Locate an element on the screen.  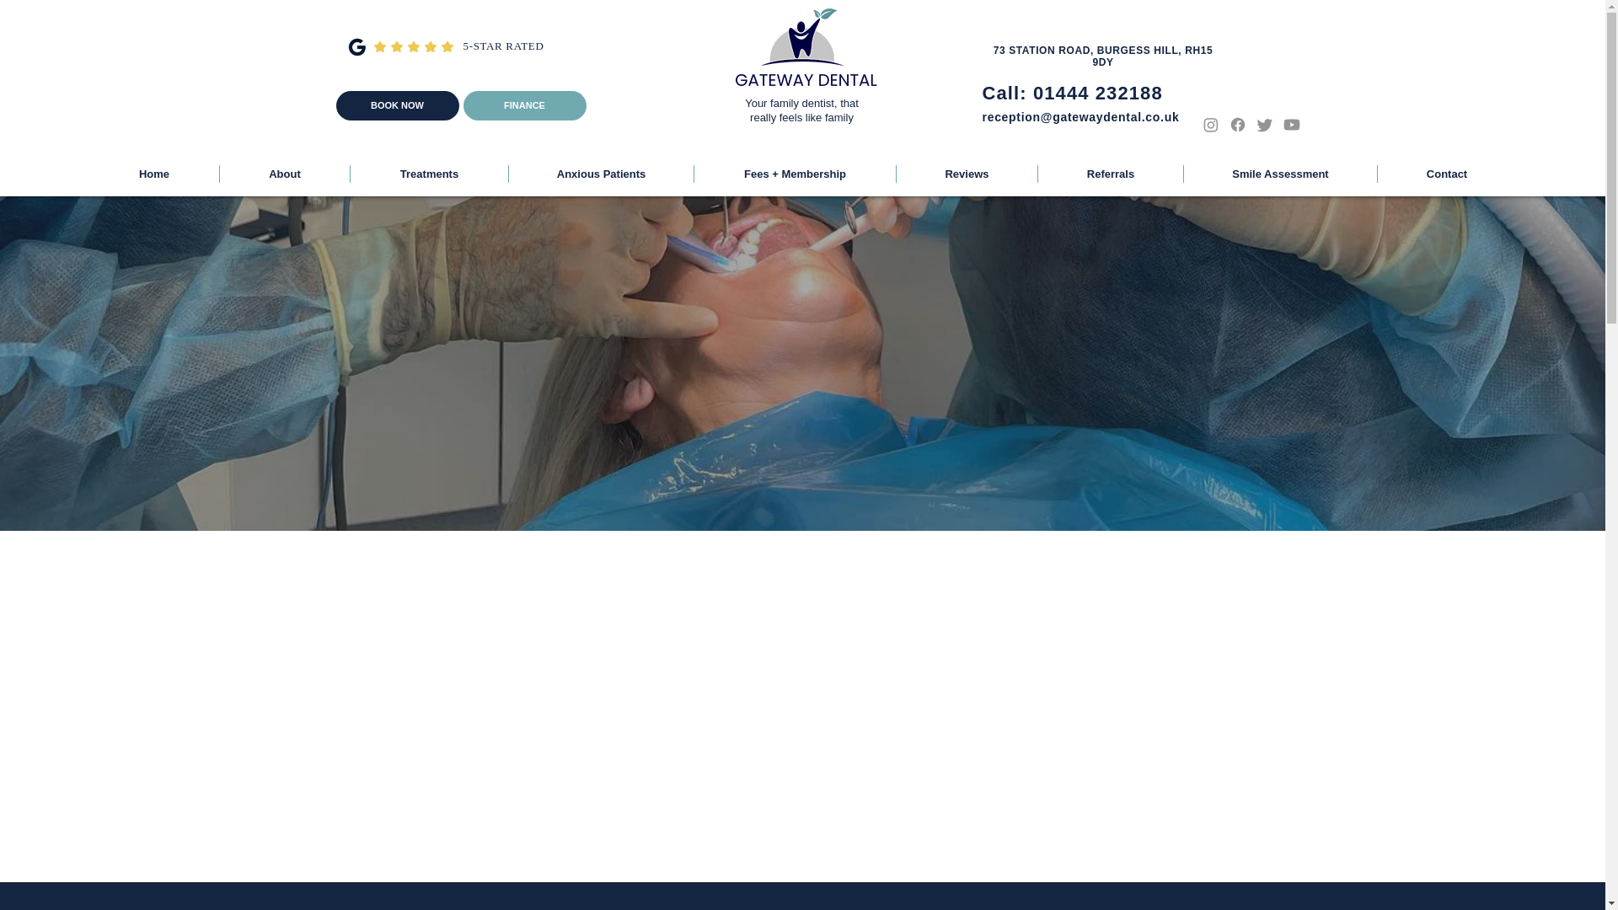
Home is located at coordinates (153, 174).